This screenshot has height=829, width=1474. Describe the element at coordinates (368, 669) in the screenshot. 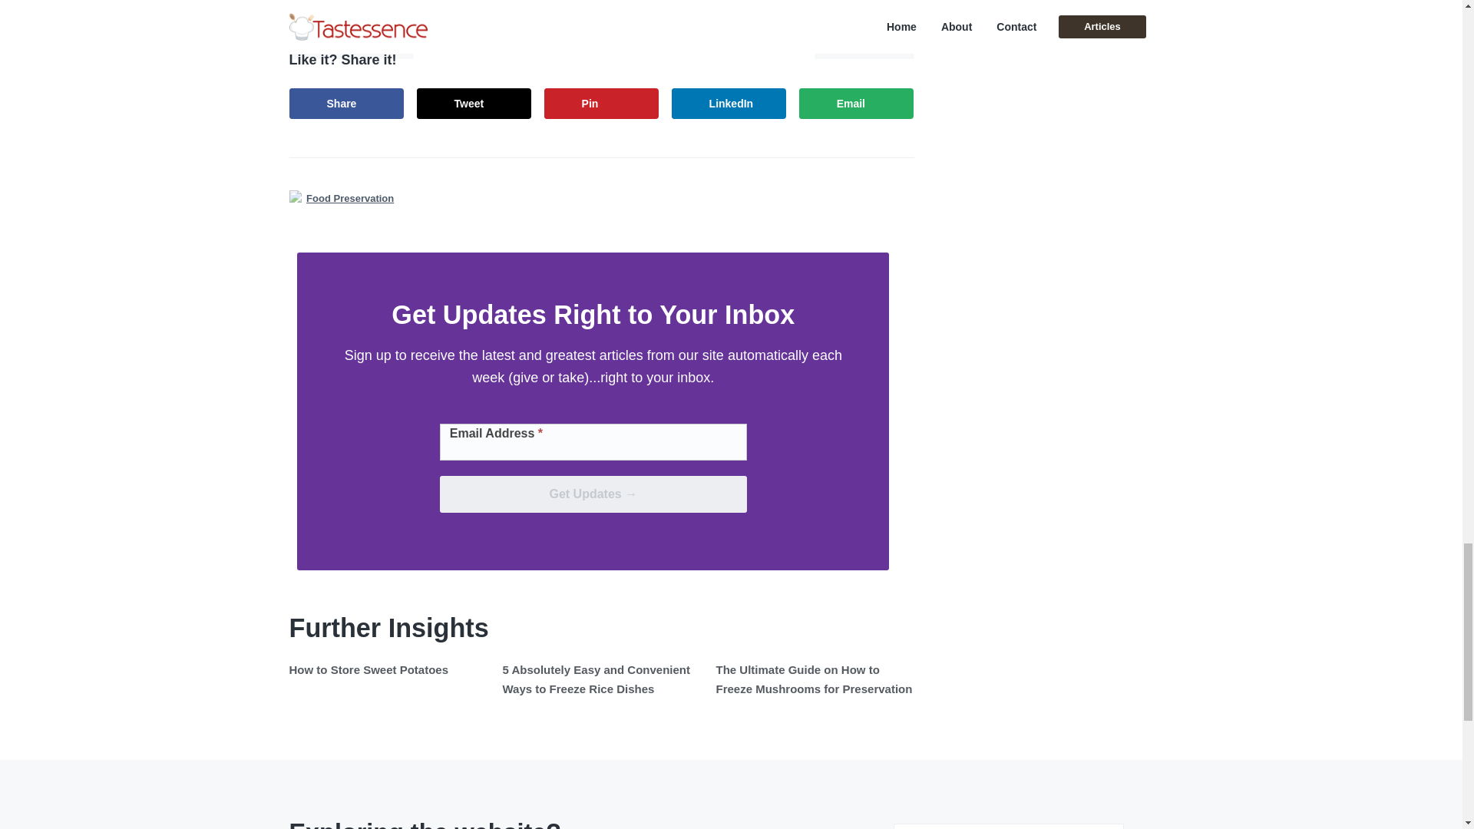

I see `How to Store Sweet Potatoes` at that location.